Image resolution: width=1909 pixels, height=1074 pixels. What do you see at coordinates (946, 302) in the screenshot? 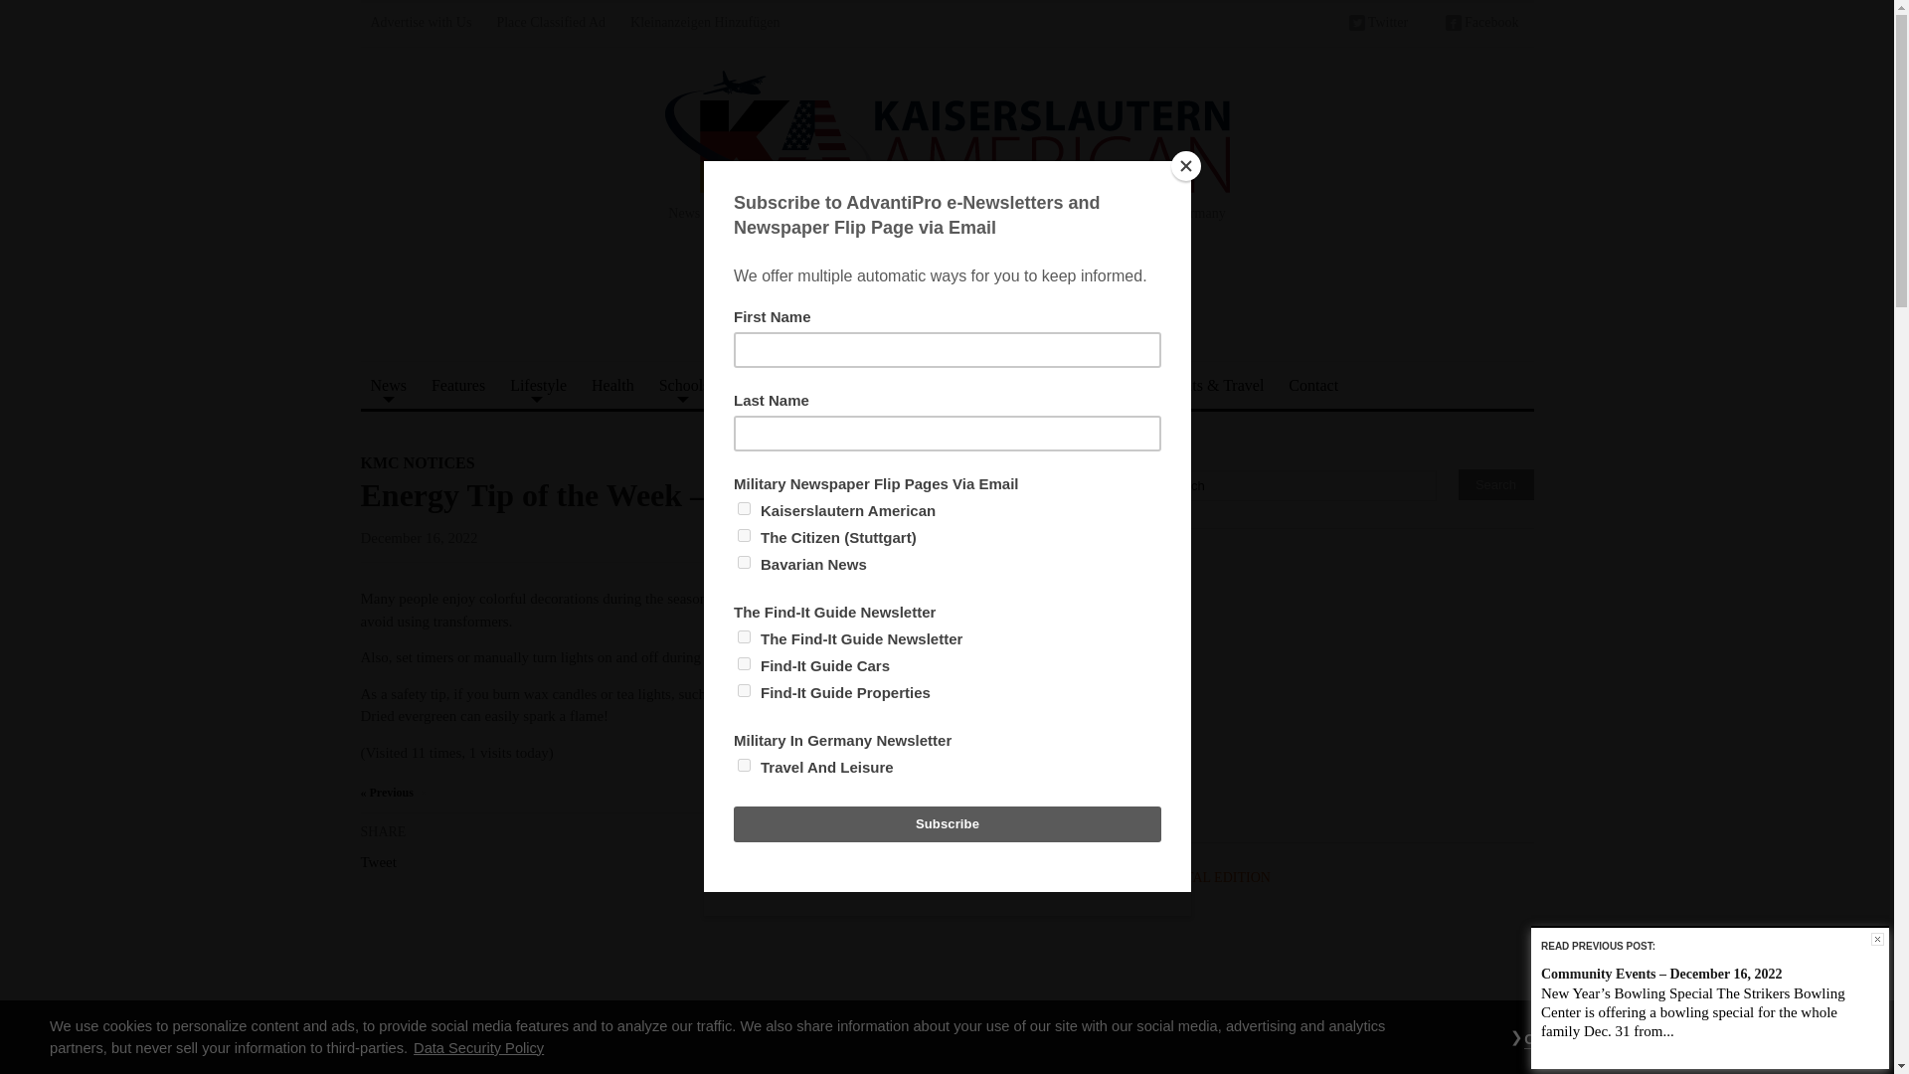
I see `3rd party ad content` at bounding box center [946, 302].